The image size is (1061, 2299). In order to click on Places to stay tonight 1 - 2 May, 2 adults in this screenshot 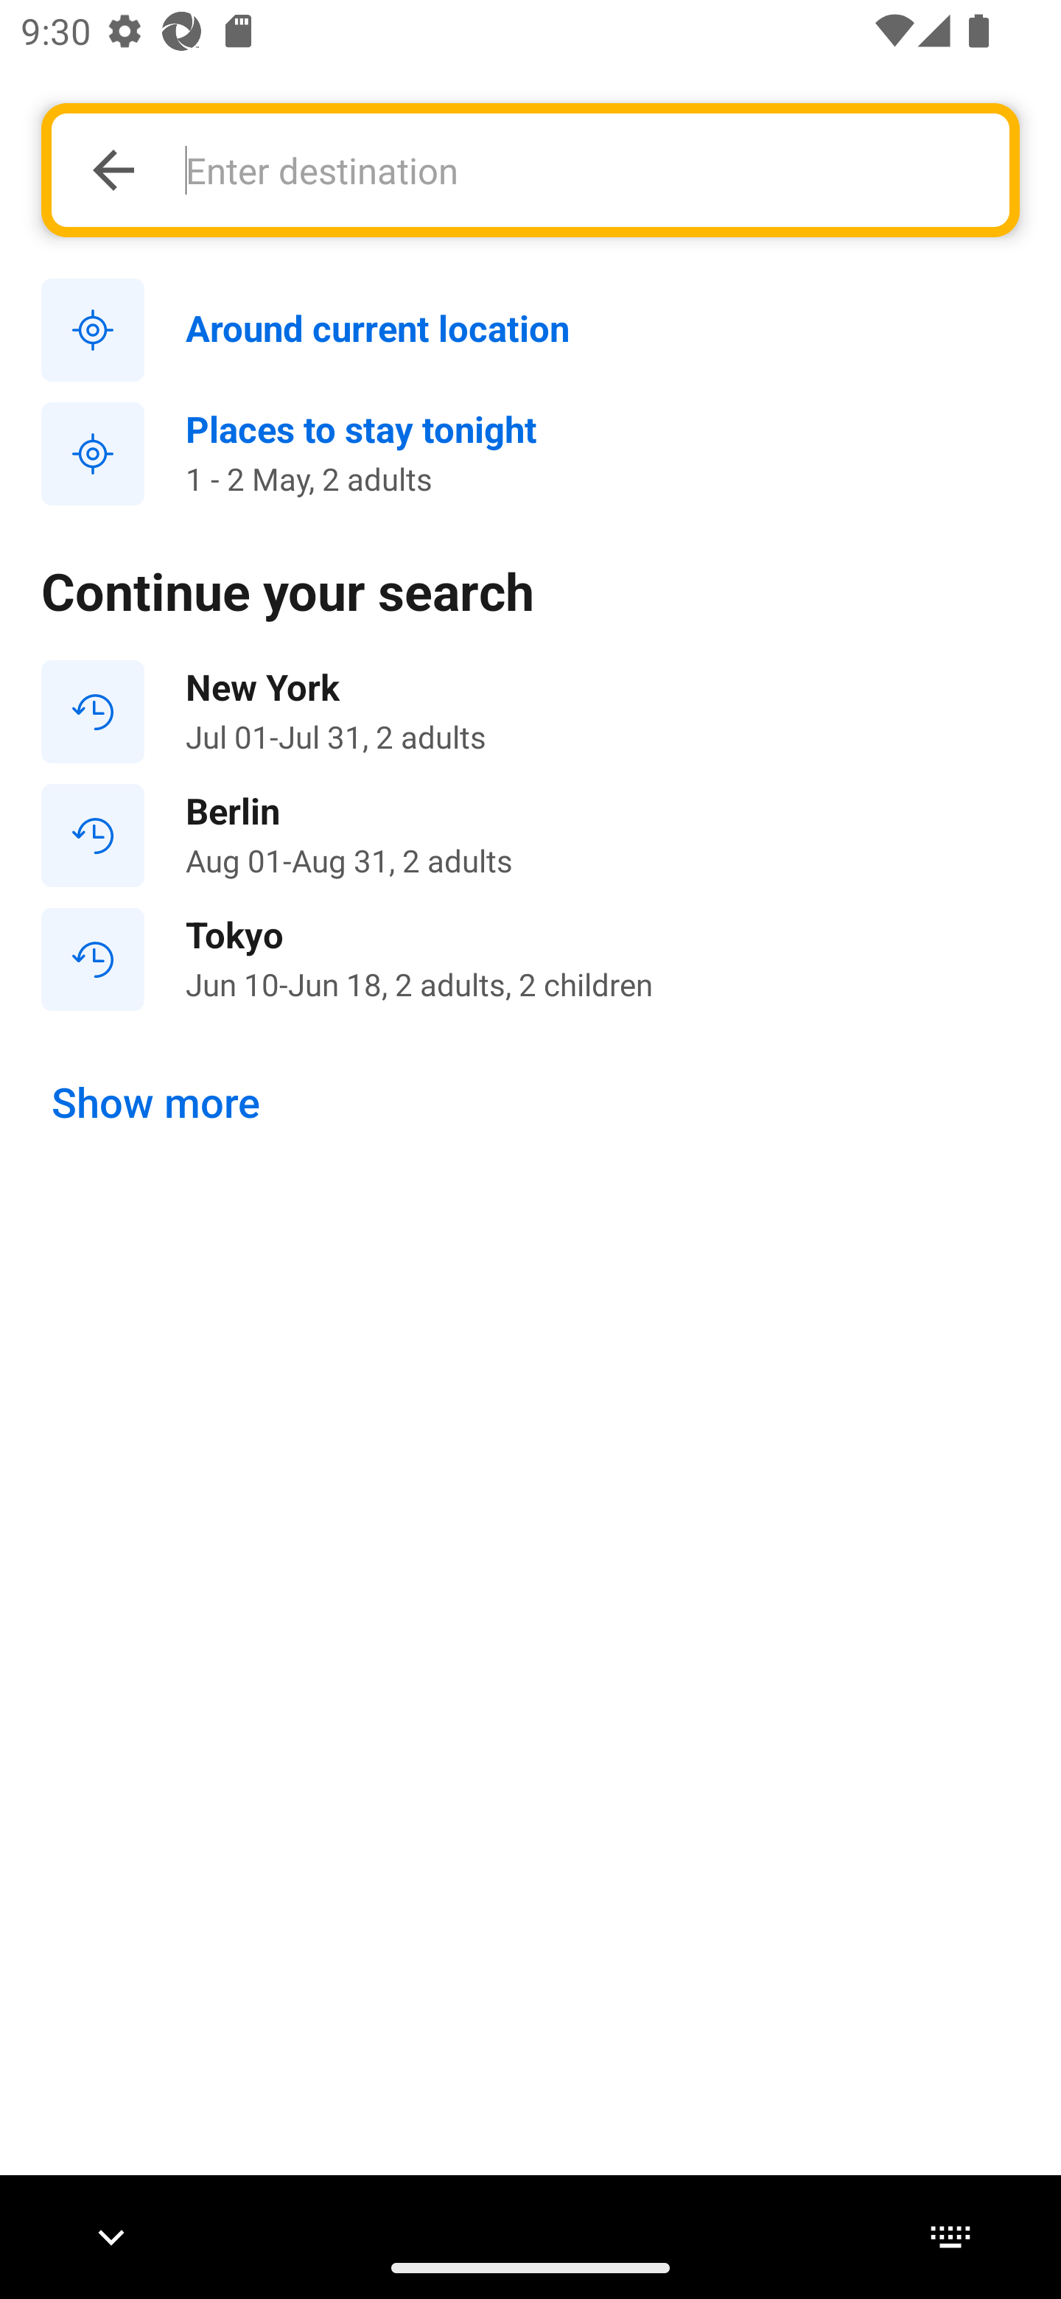, I will do `click(530, 454)`.